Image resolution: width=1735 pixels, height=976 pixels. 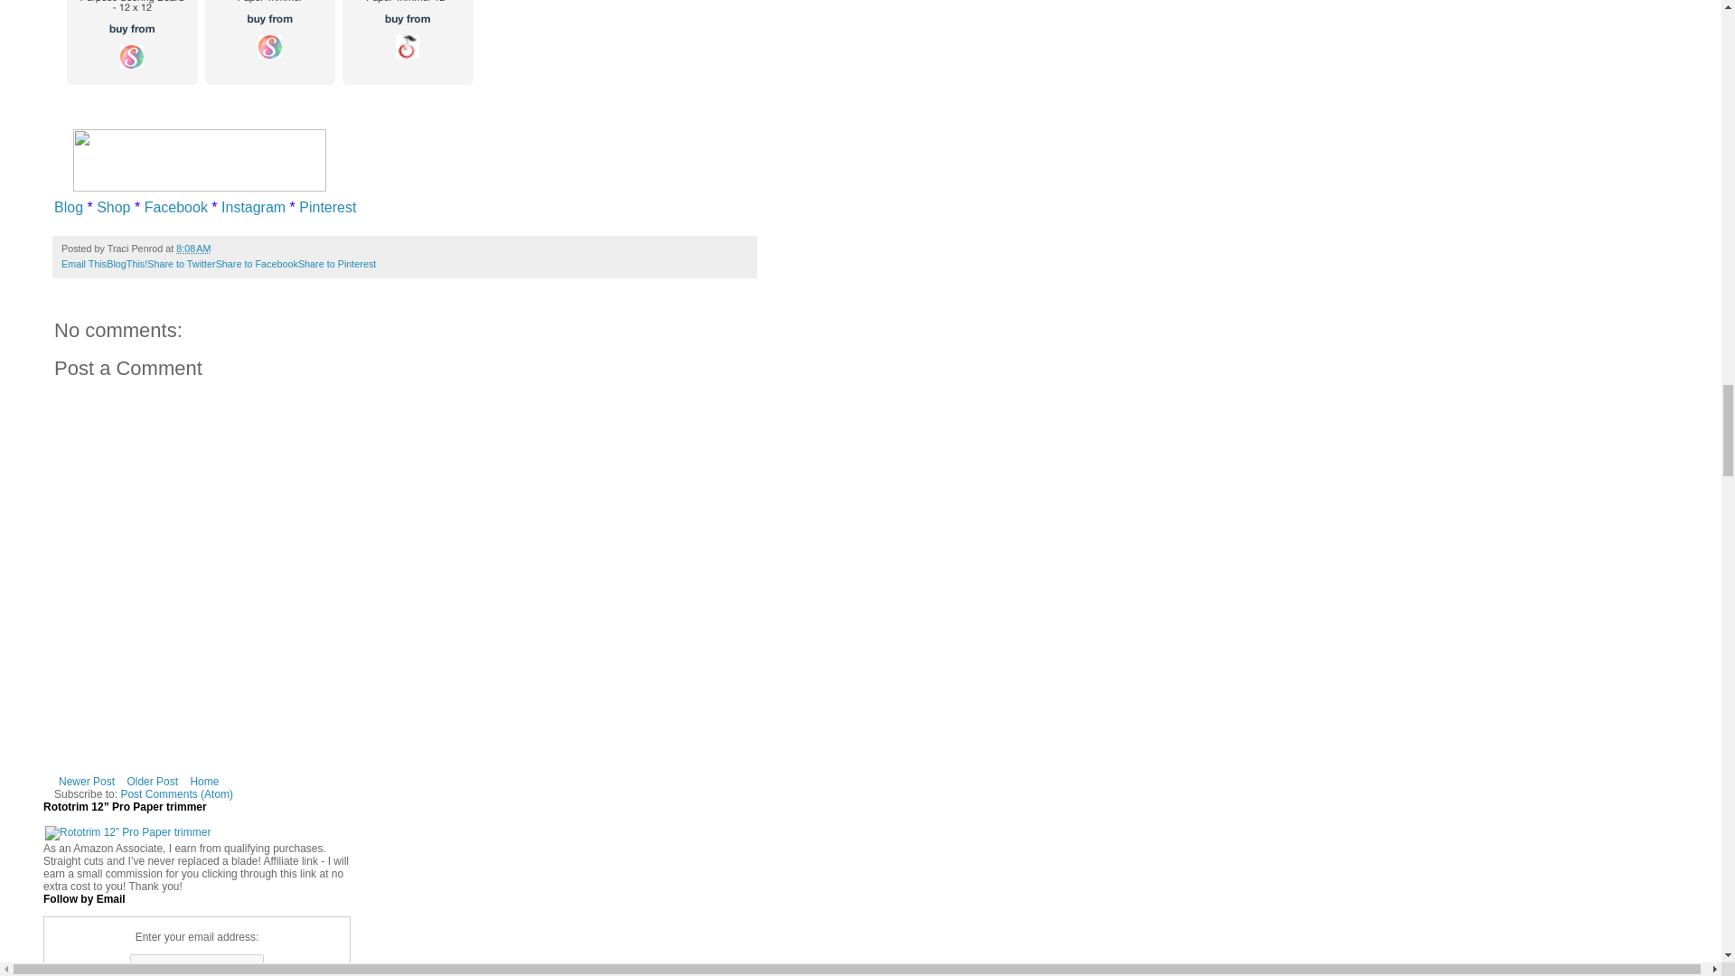 What do you see at coordinates (204, 781) in the screenshot?
I see `Home` at bounding box center [204, 781].